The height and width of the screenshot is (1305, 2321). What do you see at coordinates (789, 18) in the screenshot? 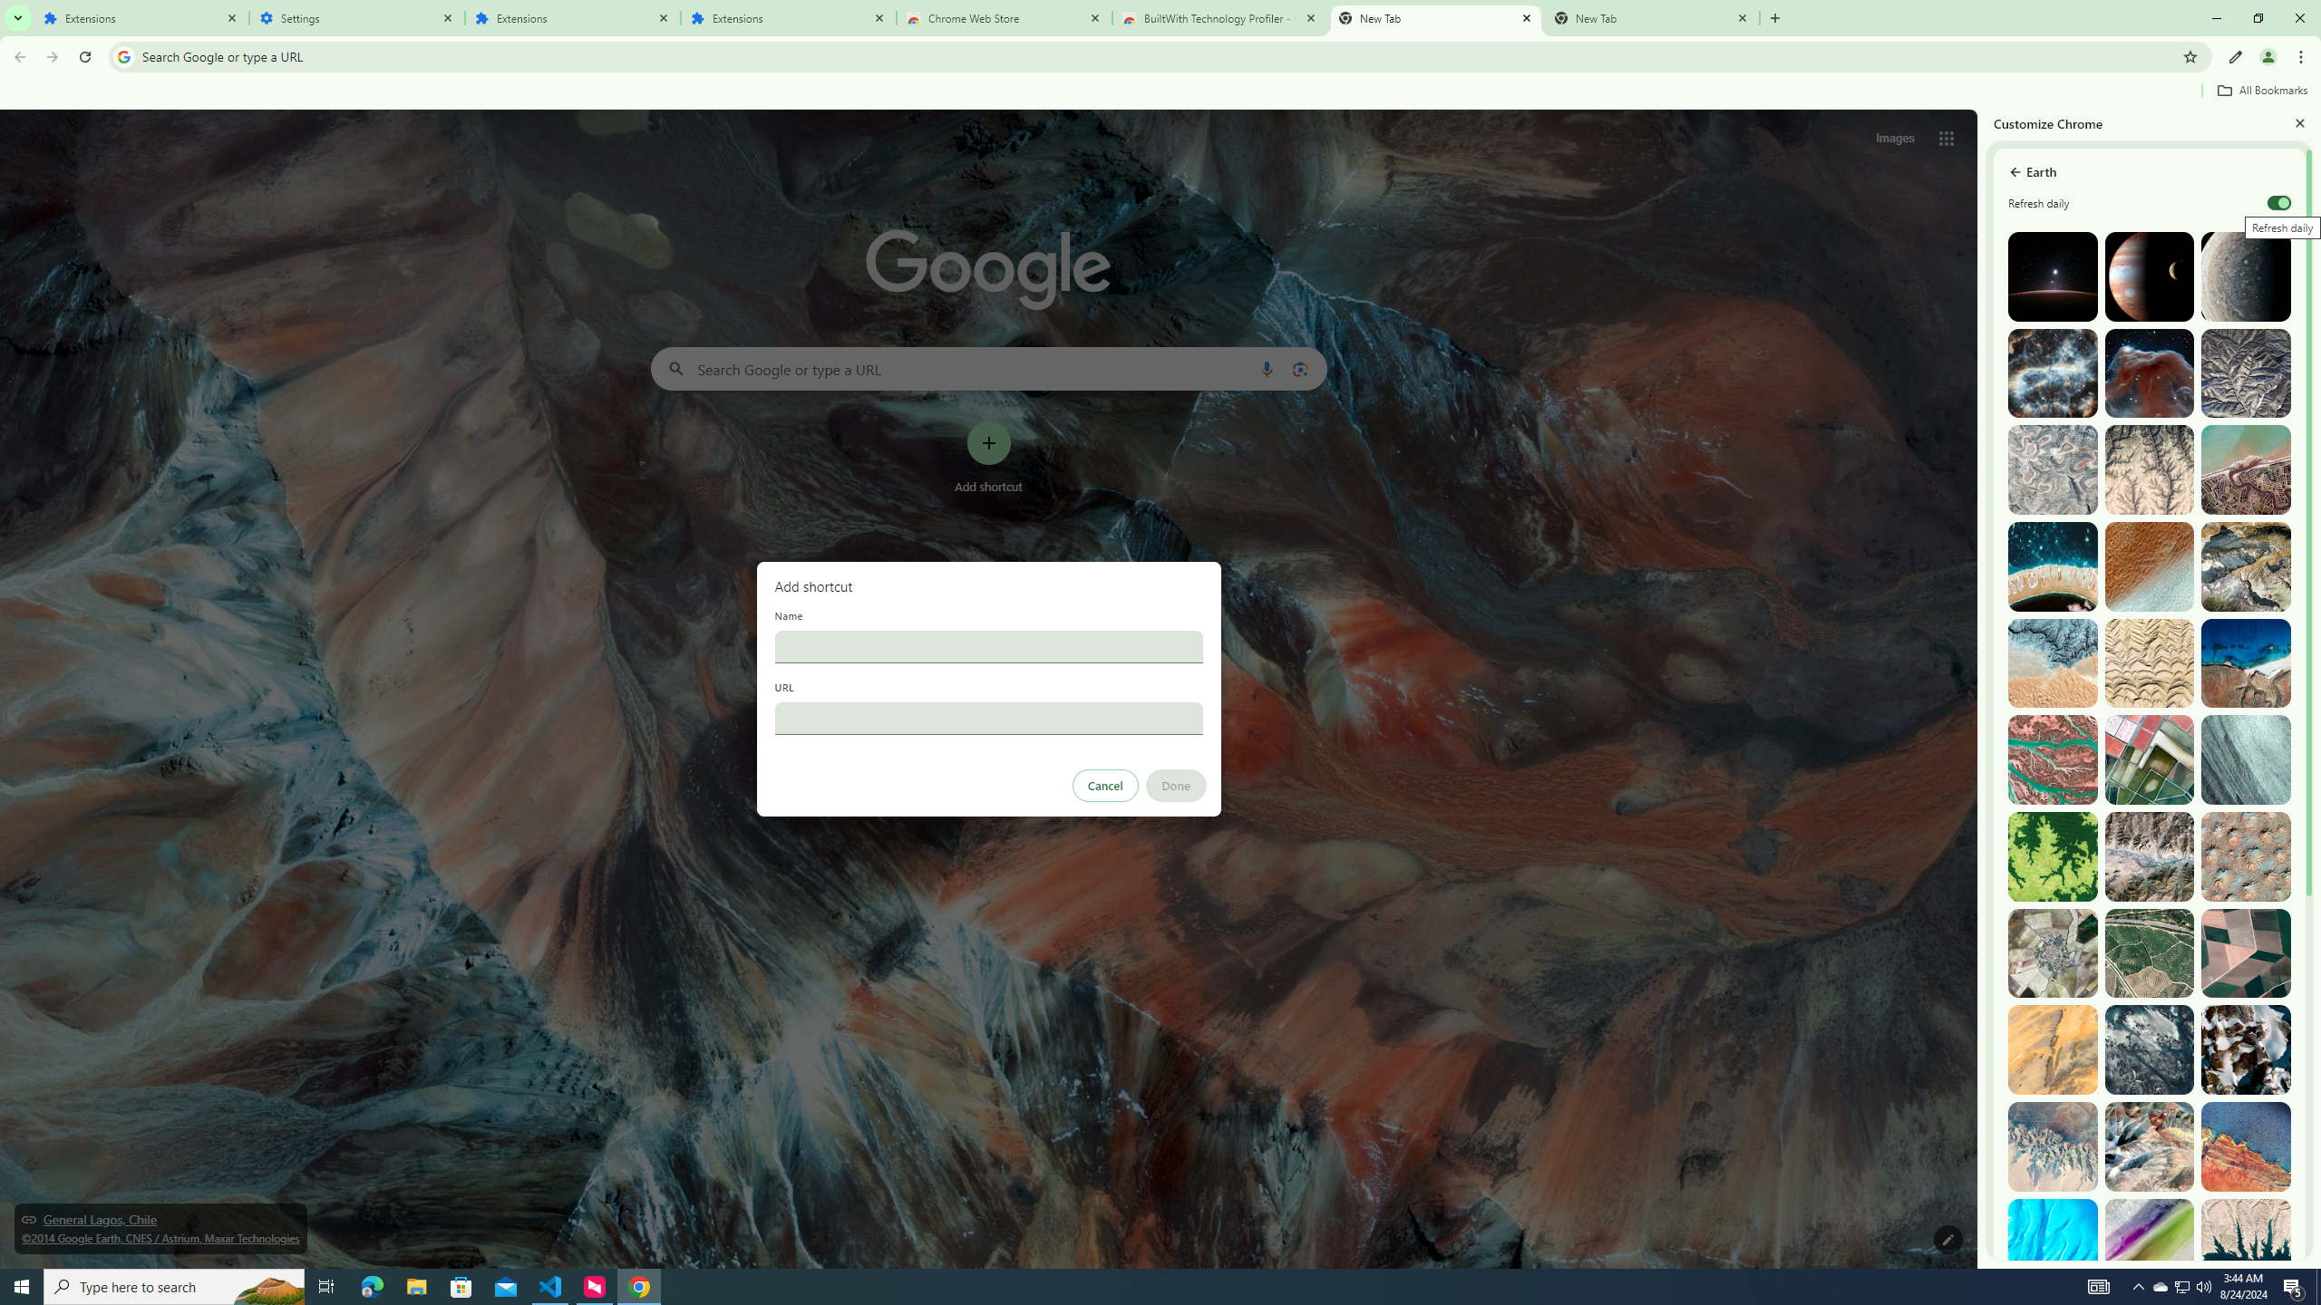
I see `Extensions` at bounding box center [789, 18].